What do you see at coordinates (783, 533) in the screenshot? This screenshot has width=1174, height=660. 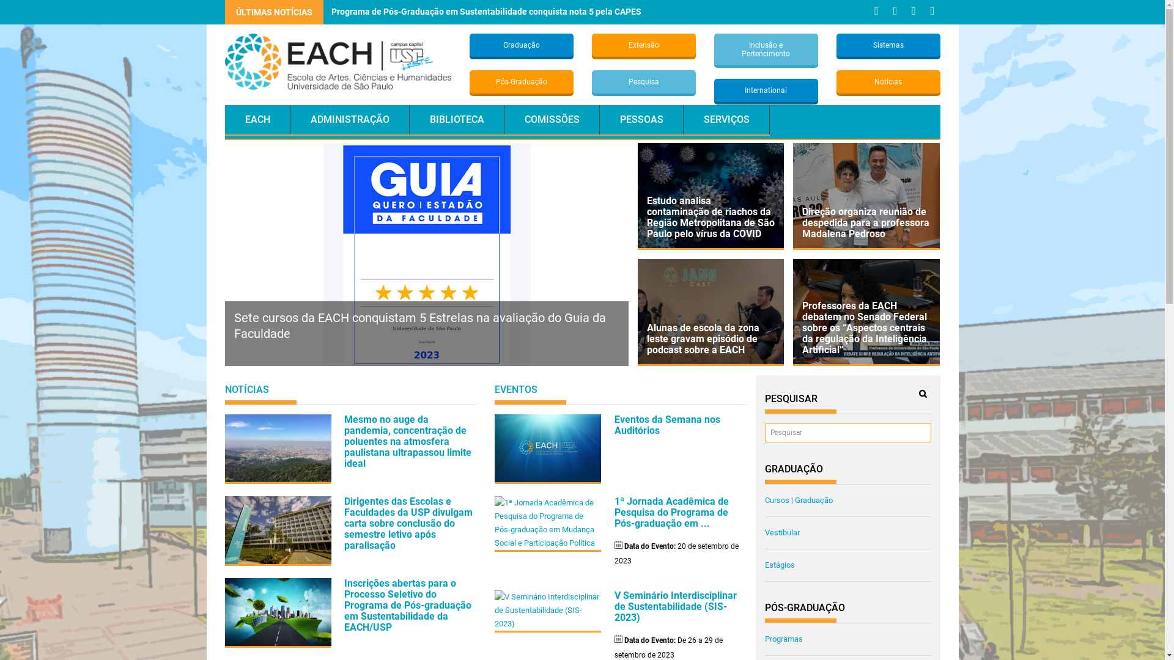 I see `Vestibular` at bounding box center [783, 533].